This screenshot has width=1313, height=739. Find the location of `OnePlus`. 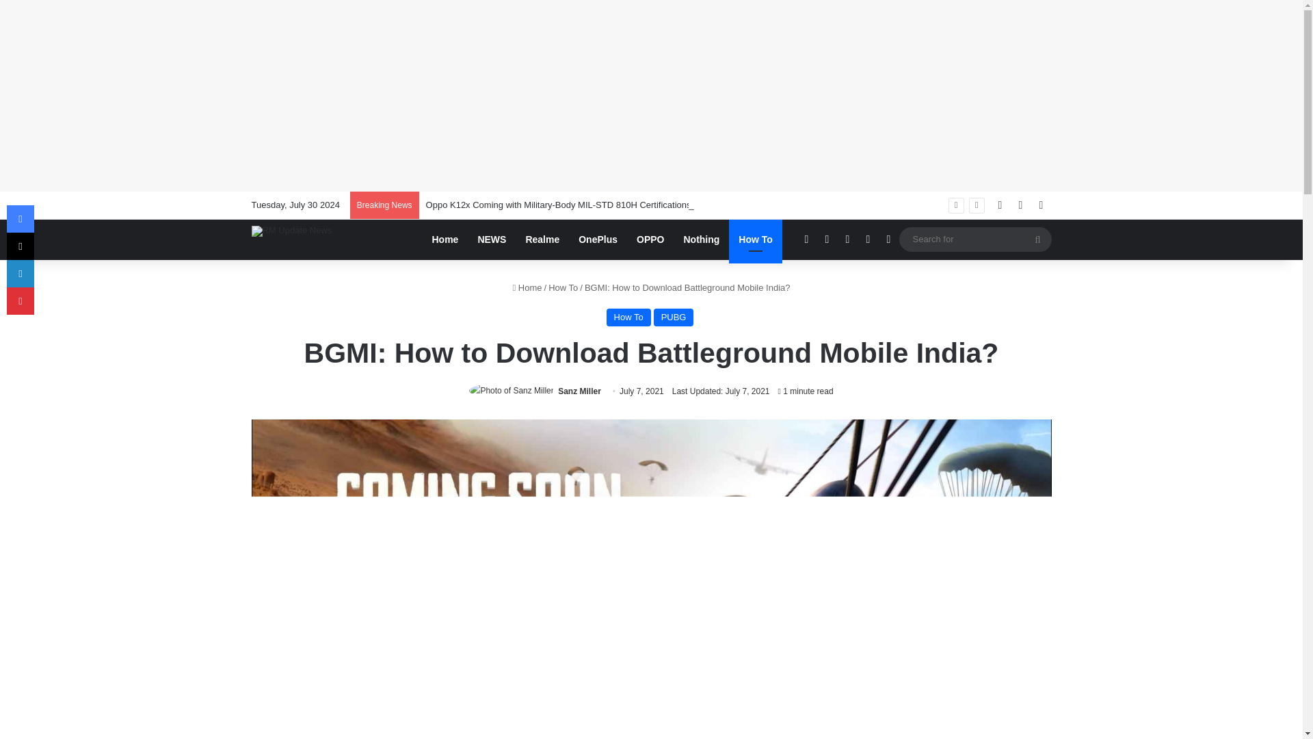

OnePlus is located at coordinates (598, 239).